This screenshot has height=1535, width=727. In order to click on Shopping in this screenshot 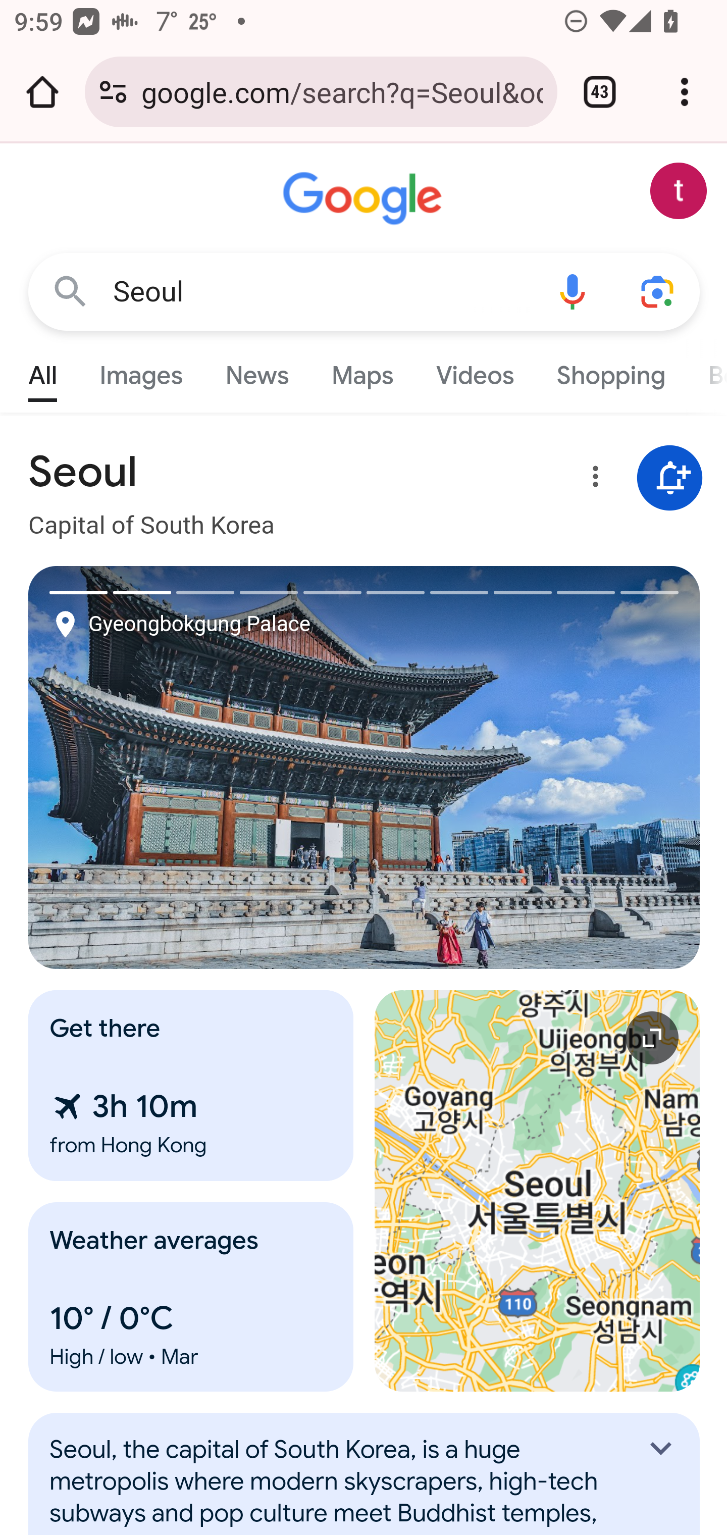, I will do `click(610, 371)`.